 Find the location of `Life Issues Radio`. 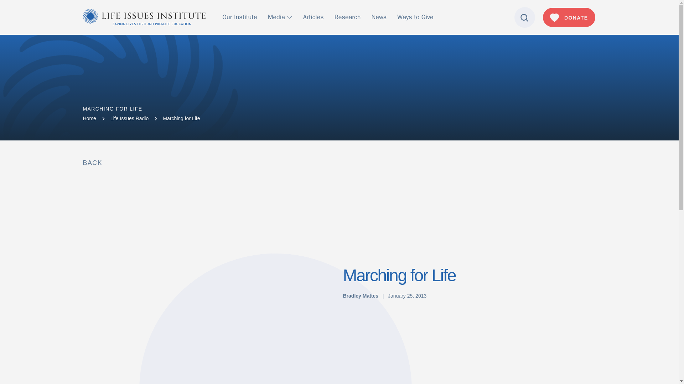

Life Issues Radio is located at coordinates (129, 118).